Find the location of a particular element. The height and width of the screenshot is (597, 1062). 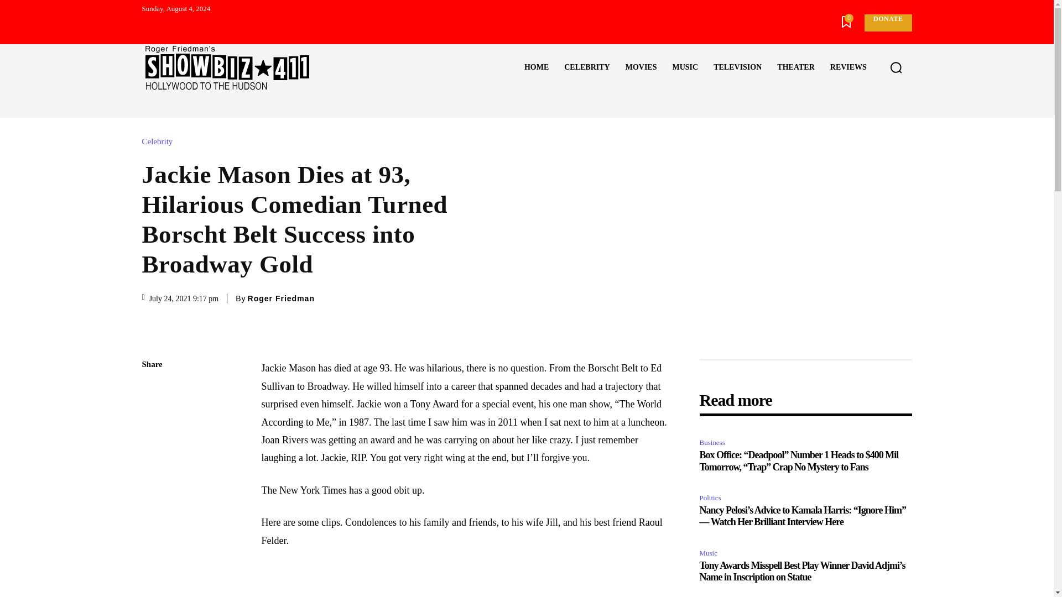

HOME is located at coordinates (537, 67).